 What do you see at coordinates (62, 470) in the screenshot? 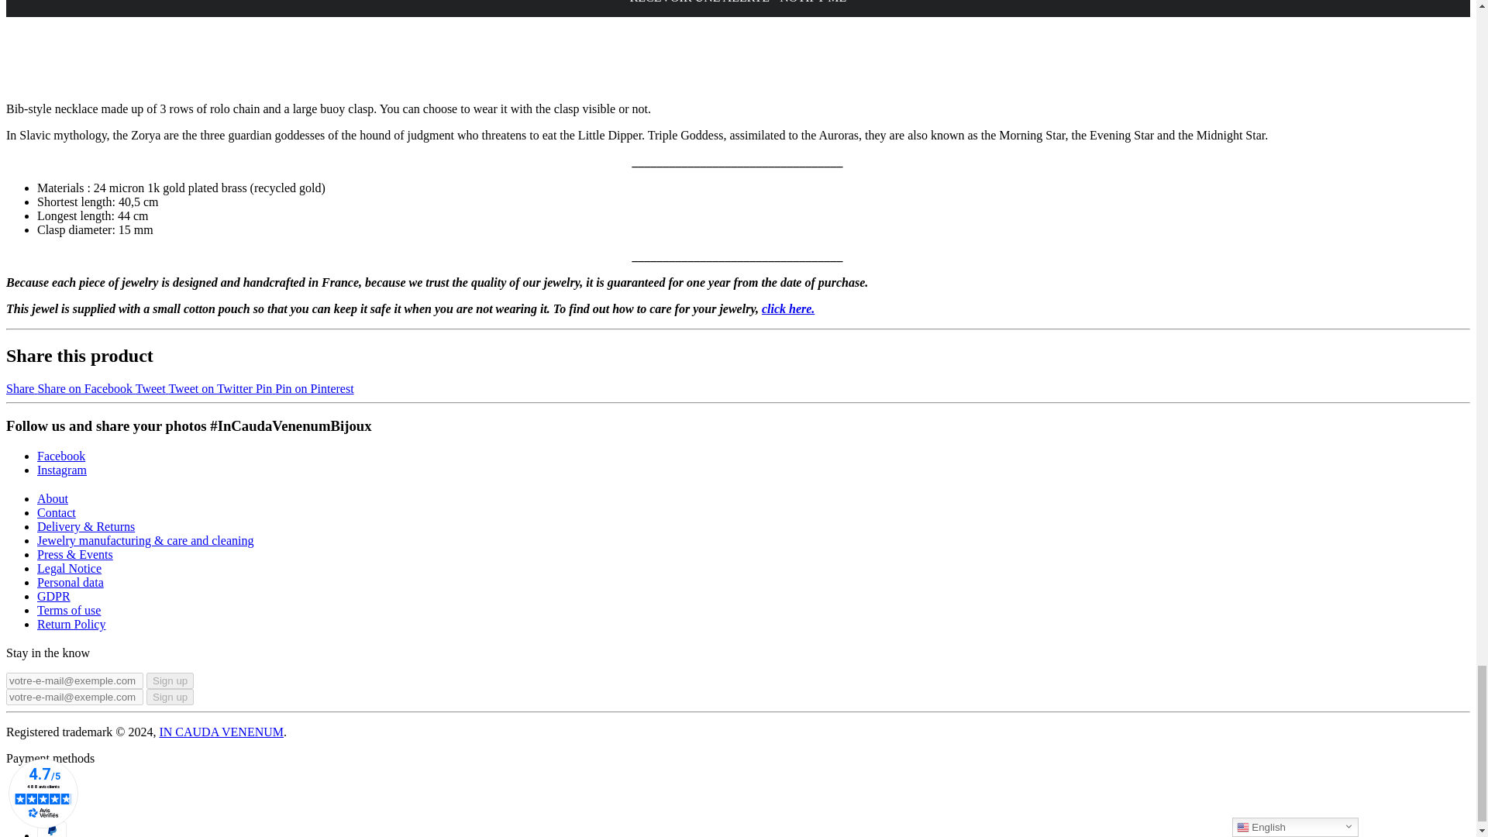
I see `IN CAUDA VENENUM on Instagram` at bounding box center [62, 470].